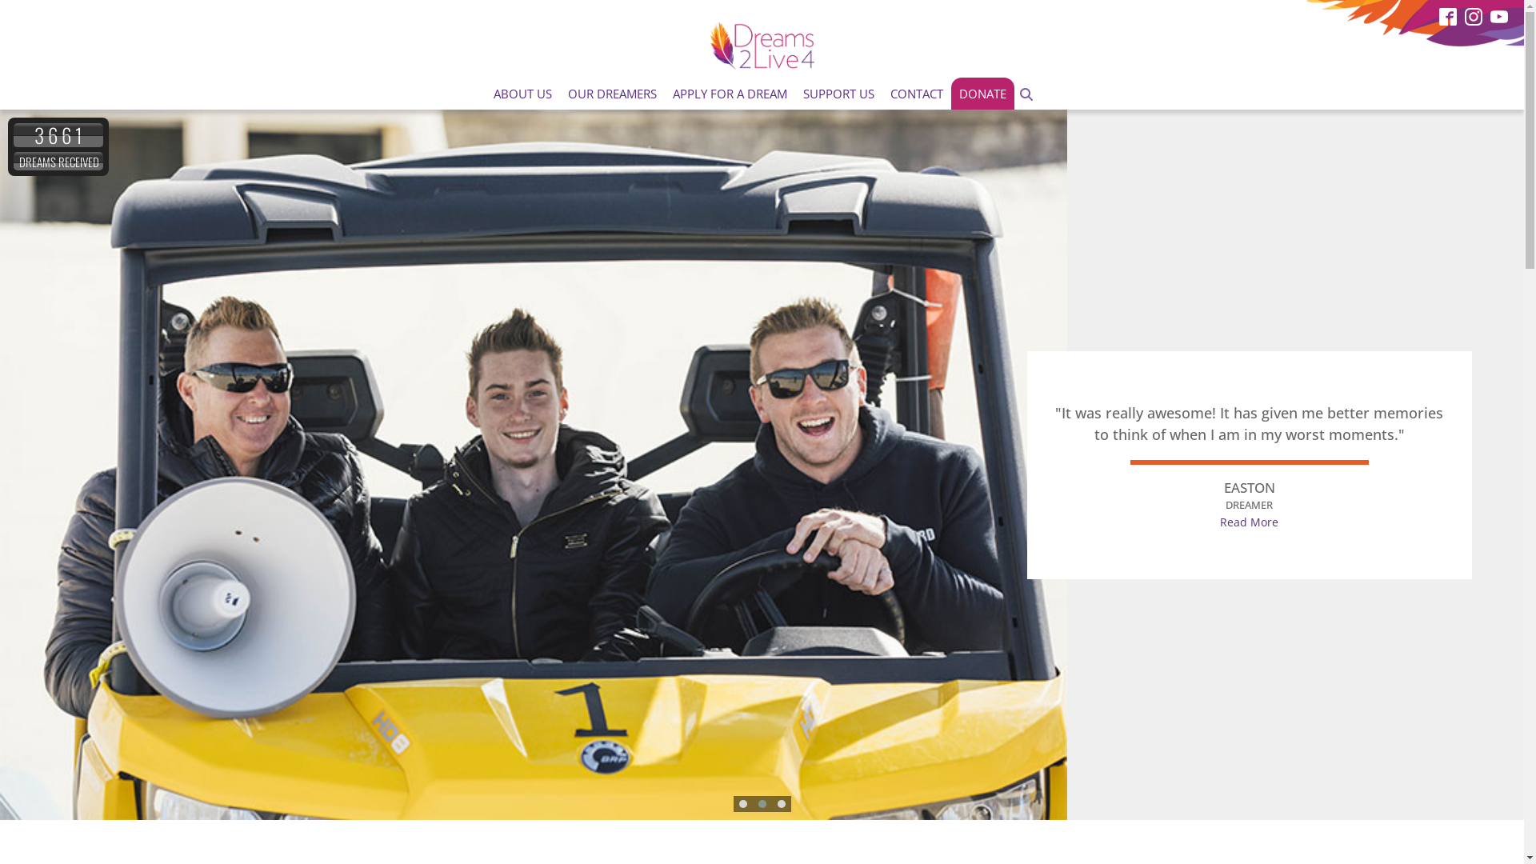 The height and width of the screenshot is (864, 1536). I want to click on Search, so click(12, 10).